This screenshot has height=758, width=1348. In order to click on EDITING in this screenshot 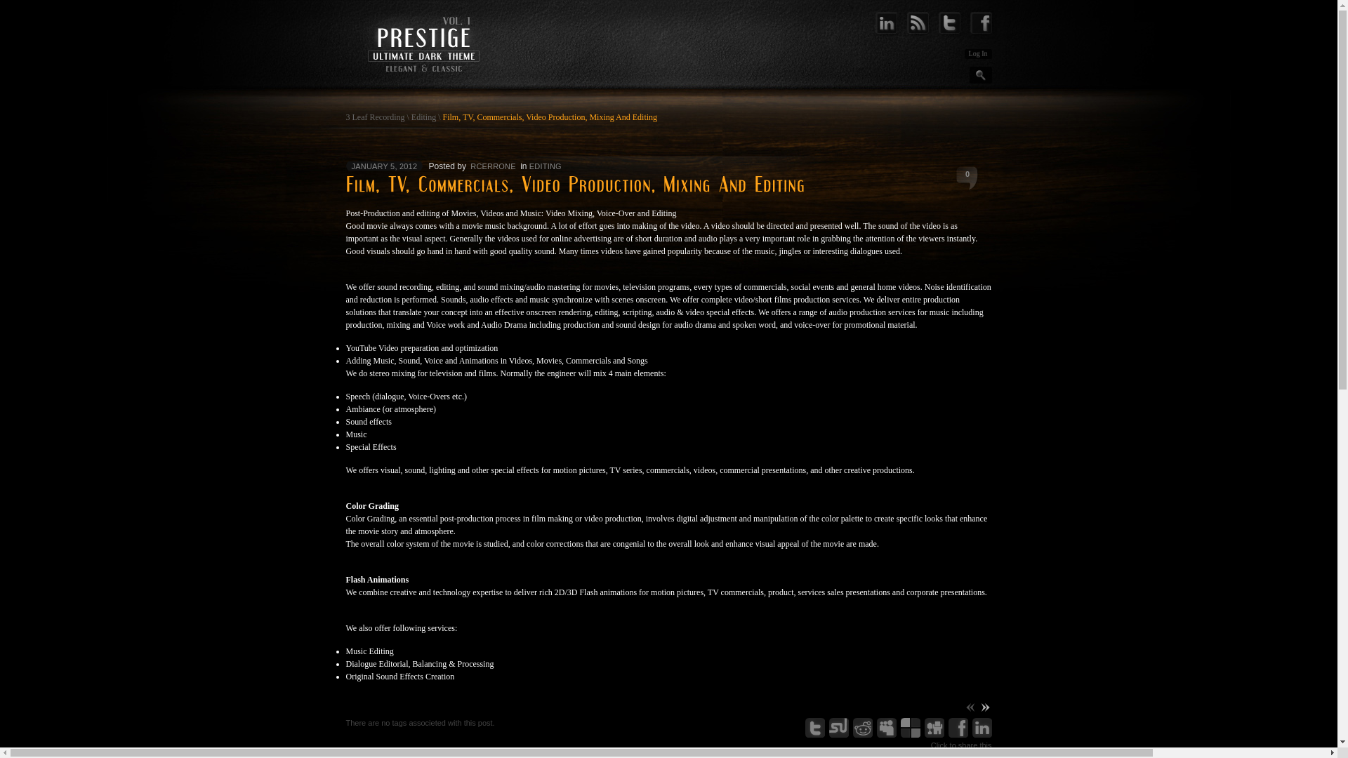, I will do `click(546, 166)`.